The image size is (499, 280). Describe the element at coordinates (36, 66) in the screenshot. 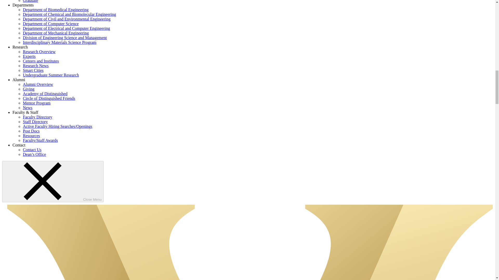

I see `Research News` at that location.